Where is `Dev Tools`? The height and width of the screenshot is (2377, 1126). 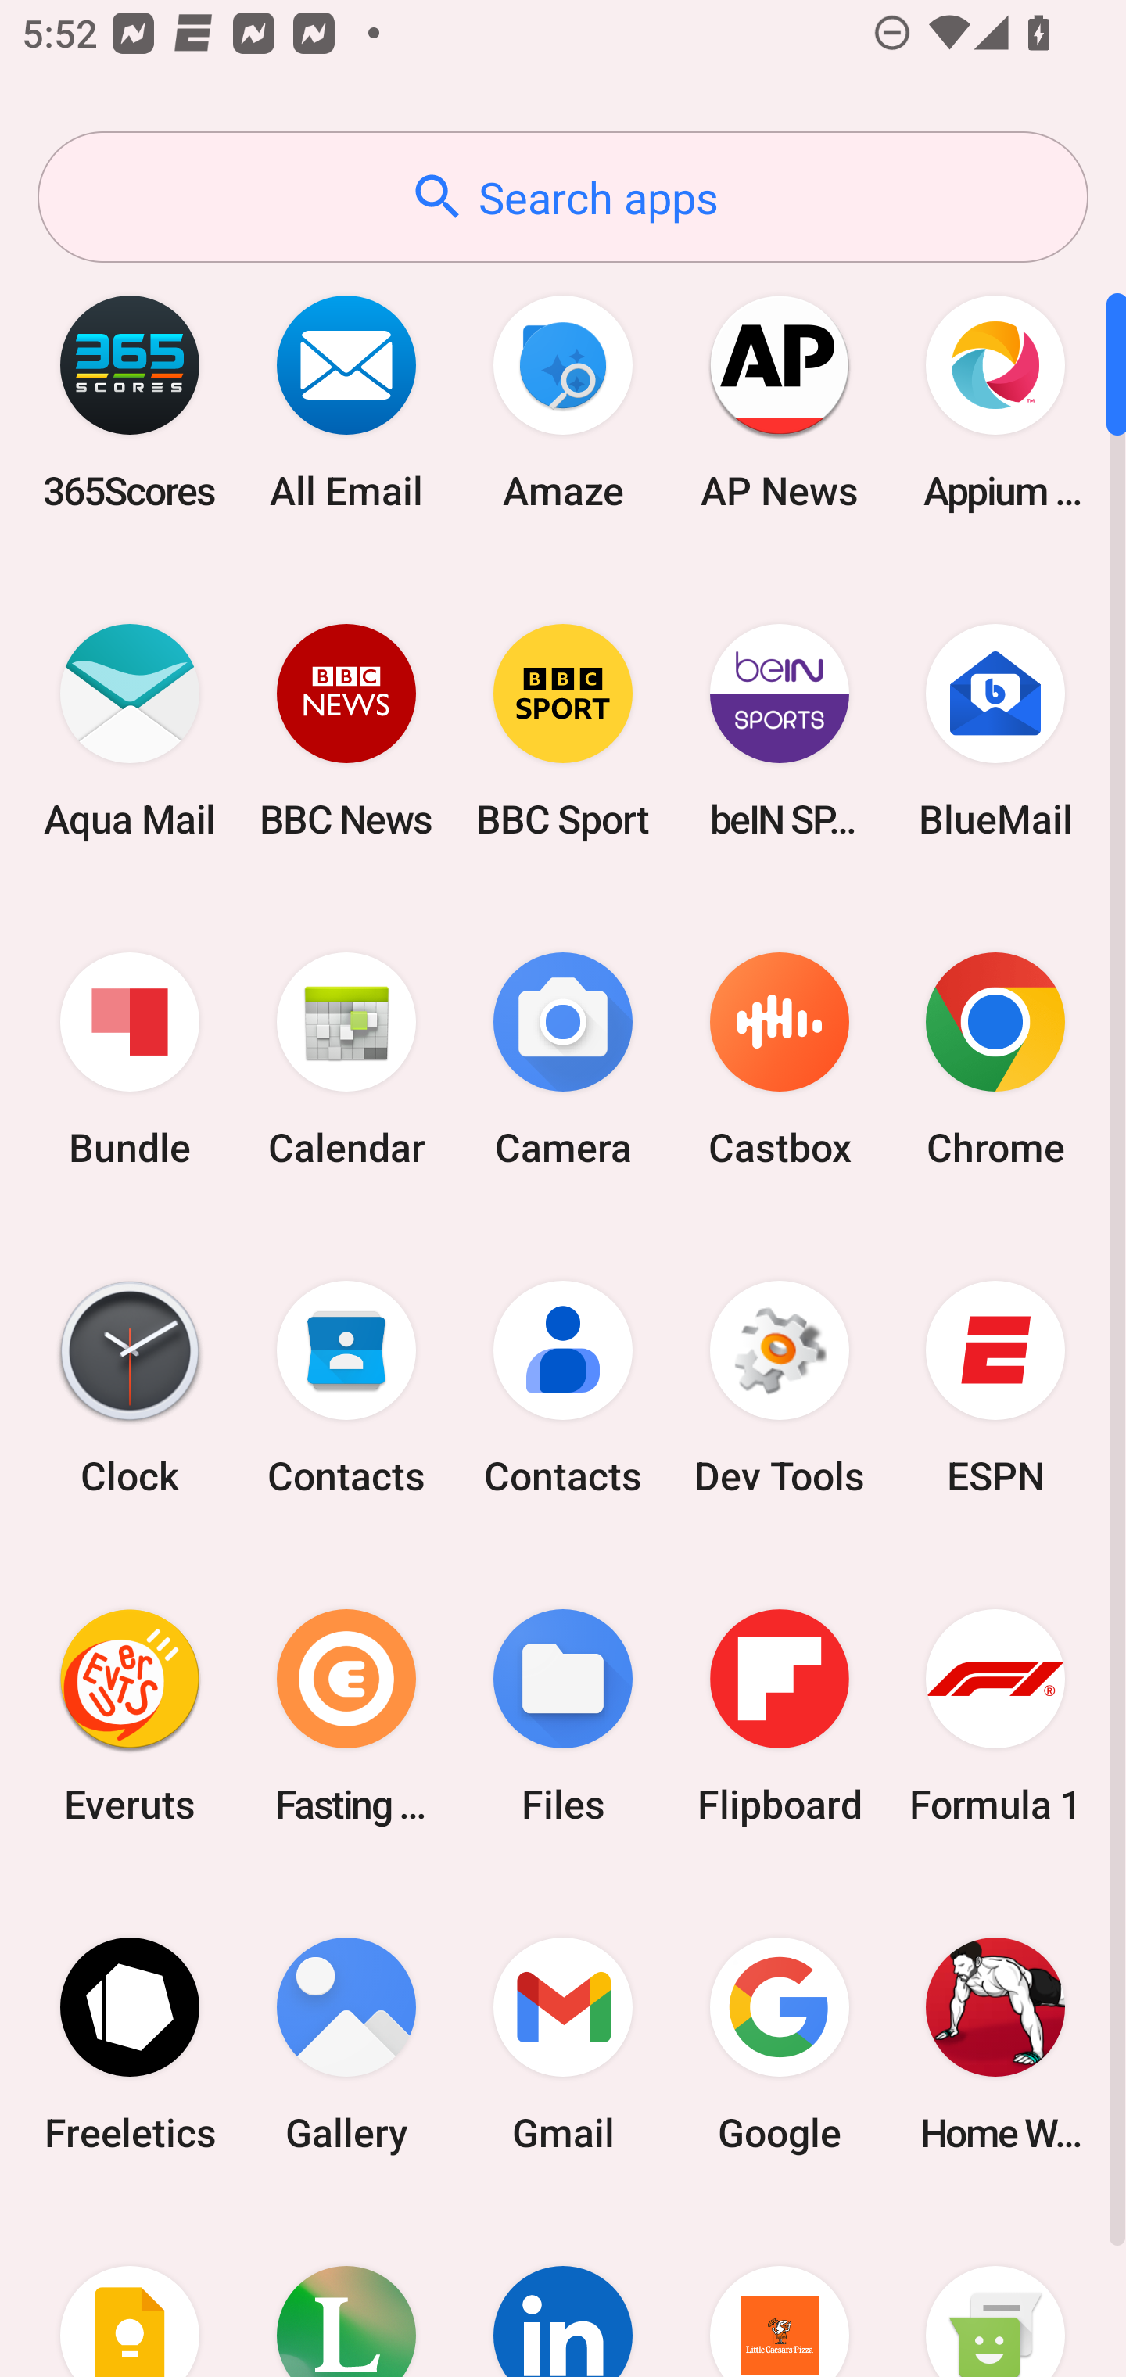 Dev Tools is located at coordinates (779, 1388).